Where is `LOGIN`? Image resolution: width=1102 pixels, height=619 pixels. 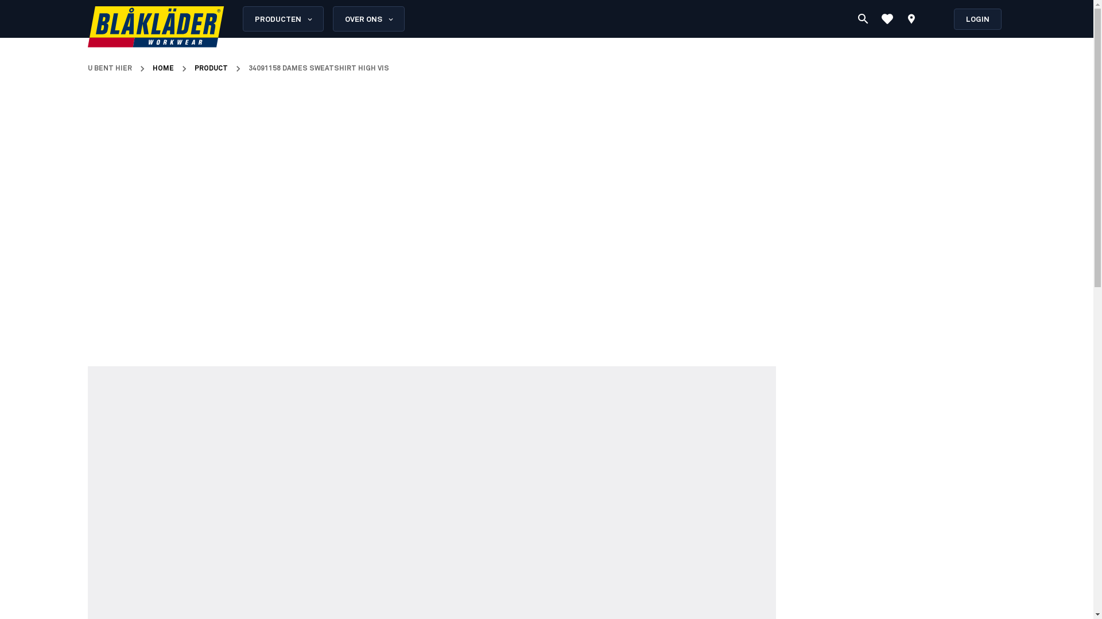 LOGIN is located at coordinates (978, 18).